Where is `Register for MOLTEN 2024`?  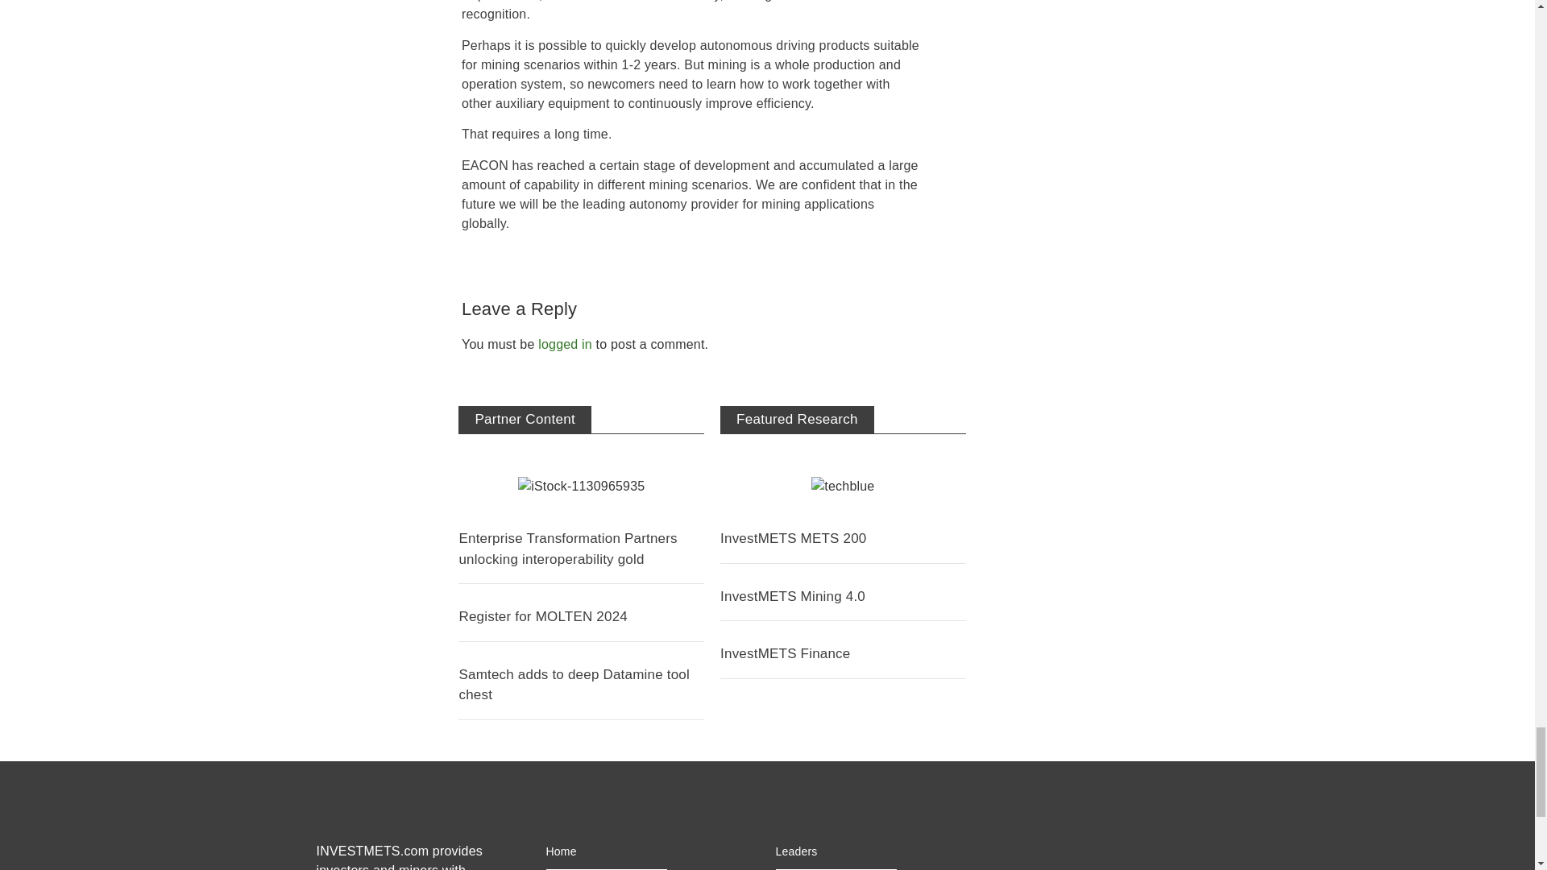 Register for MOLTEN 2024 is located at coordinates (543, 617).